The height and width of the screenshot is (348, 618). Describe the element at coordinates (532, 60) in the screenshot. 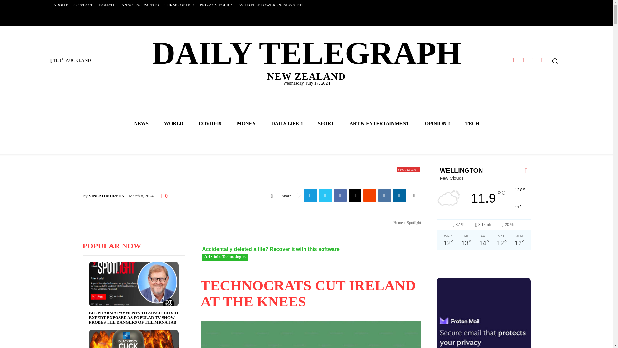

I see `Telegram` at that location.